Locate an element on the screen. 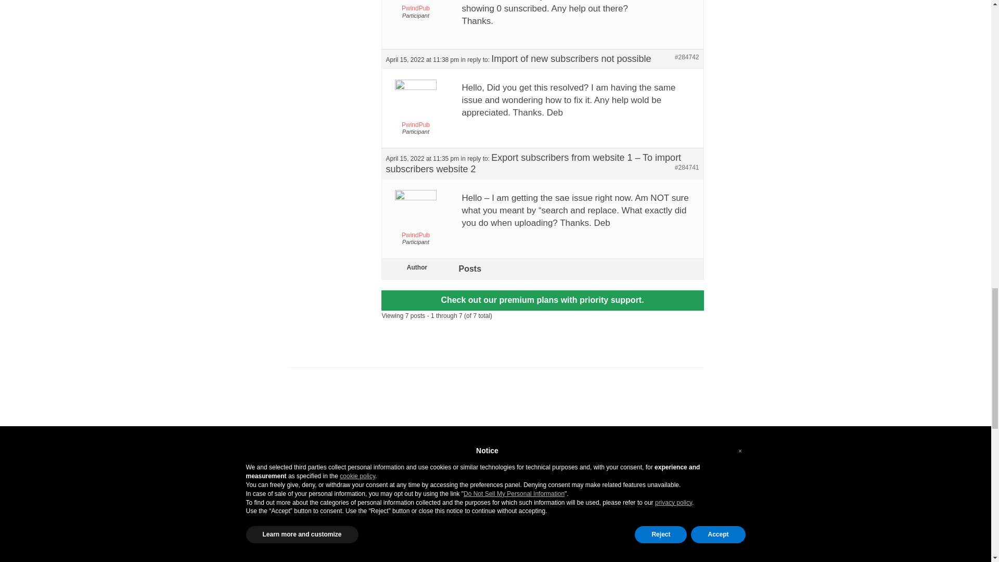  View PwindPub's profile is located at coordinates (415, 106).